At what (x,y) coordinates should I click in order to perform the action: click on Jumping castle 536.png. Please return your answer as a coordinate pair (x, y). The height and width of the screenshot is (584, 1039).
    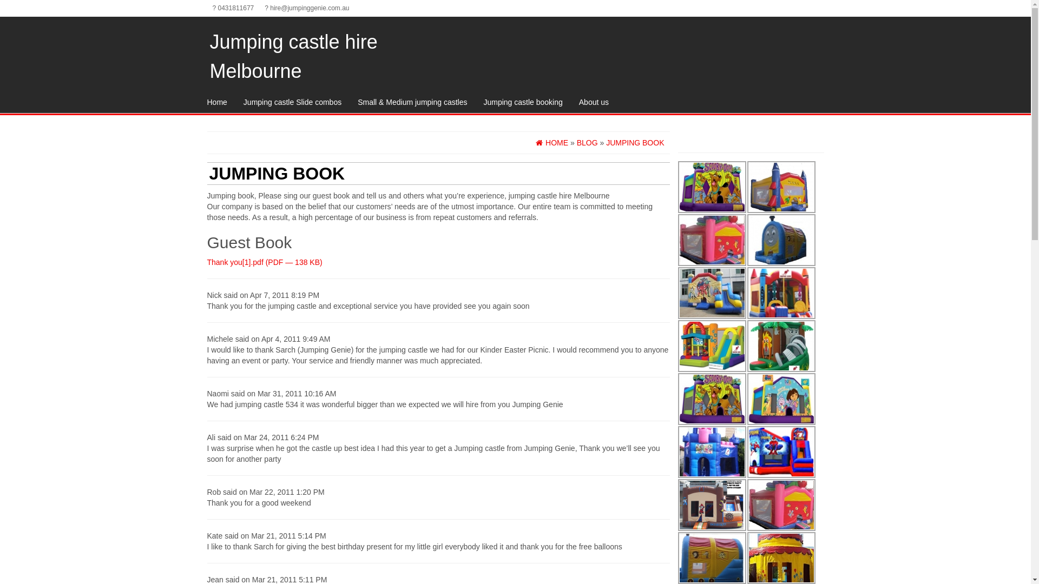
    Looking at the image, I should click on (712, 505).